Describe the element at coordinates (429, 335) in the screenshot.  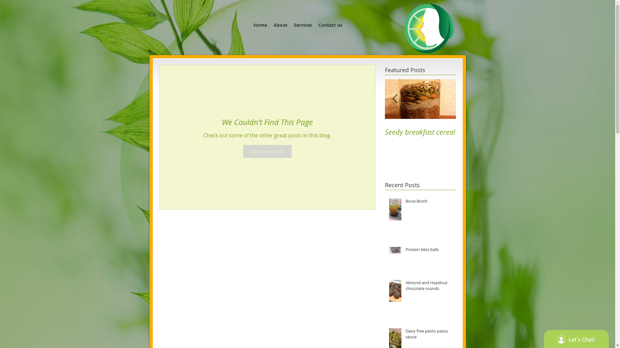
I see `Dairy free pesto pasta sauce` at that location.